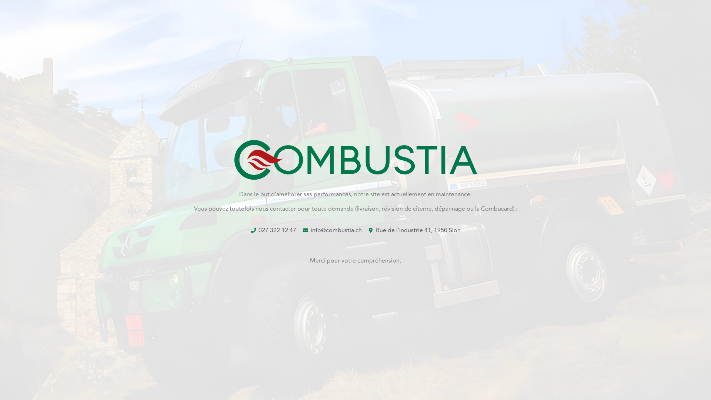 The height and width of the screenshot is (400, 711). Describe the element at coordinates (332, 230) in the screenshot. I see `info@combustia.ch` at that location.